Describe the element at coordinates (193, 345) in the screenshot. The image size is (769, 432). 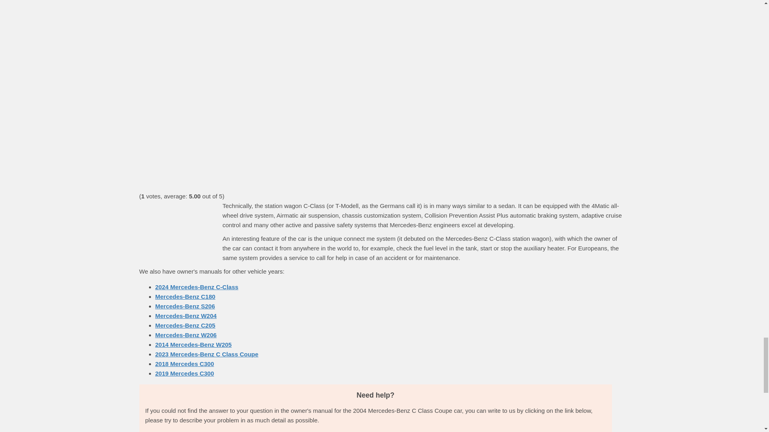
I see `2014 Mercedes-Benz W205` at that location.